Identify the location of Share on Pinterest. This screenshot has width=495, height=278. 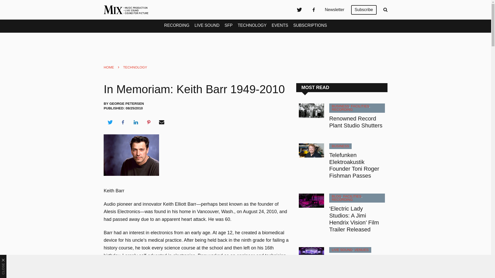
(149, 122).